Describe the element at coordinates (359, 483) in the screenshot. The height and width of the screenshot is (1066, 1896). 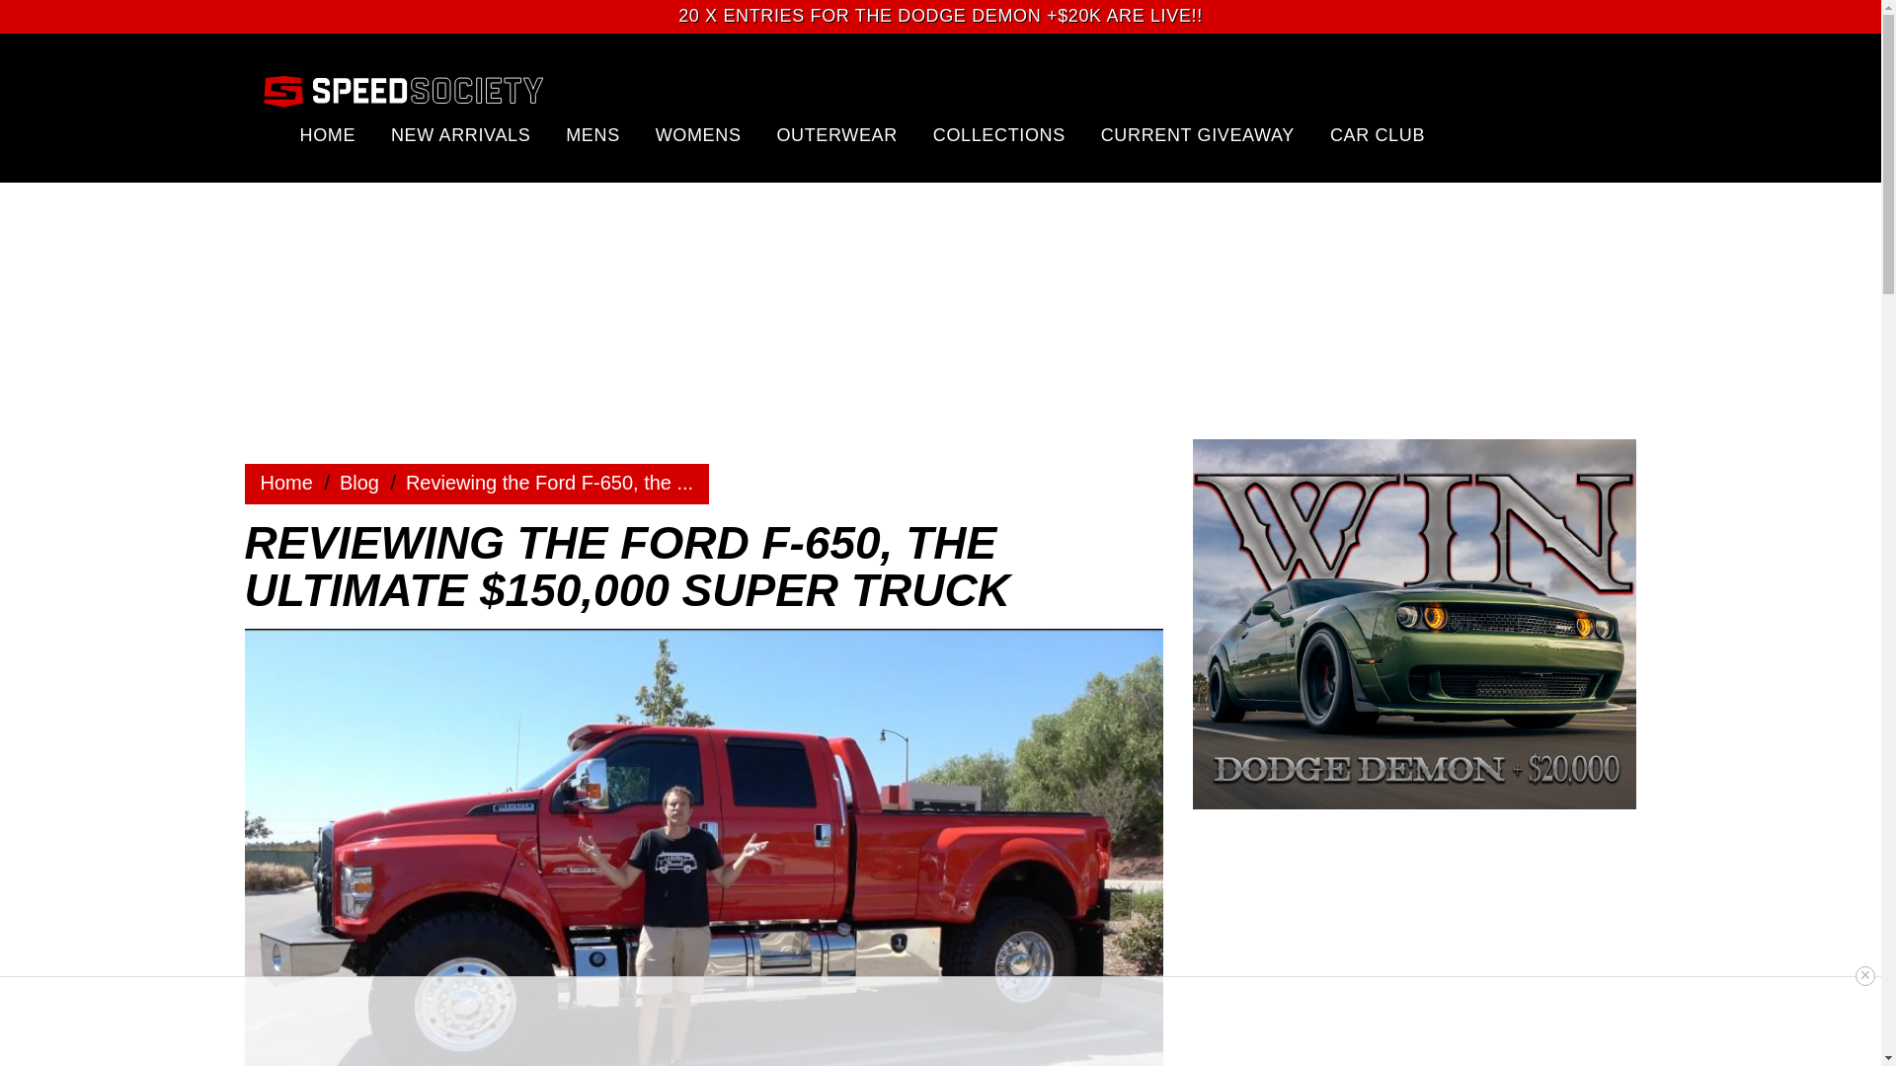
I see `Home` at that location.